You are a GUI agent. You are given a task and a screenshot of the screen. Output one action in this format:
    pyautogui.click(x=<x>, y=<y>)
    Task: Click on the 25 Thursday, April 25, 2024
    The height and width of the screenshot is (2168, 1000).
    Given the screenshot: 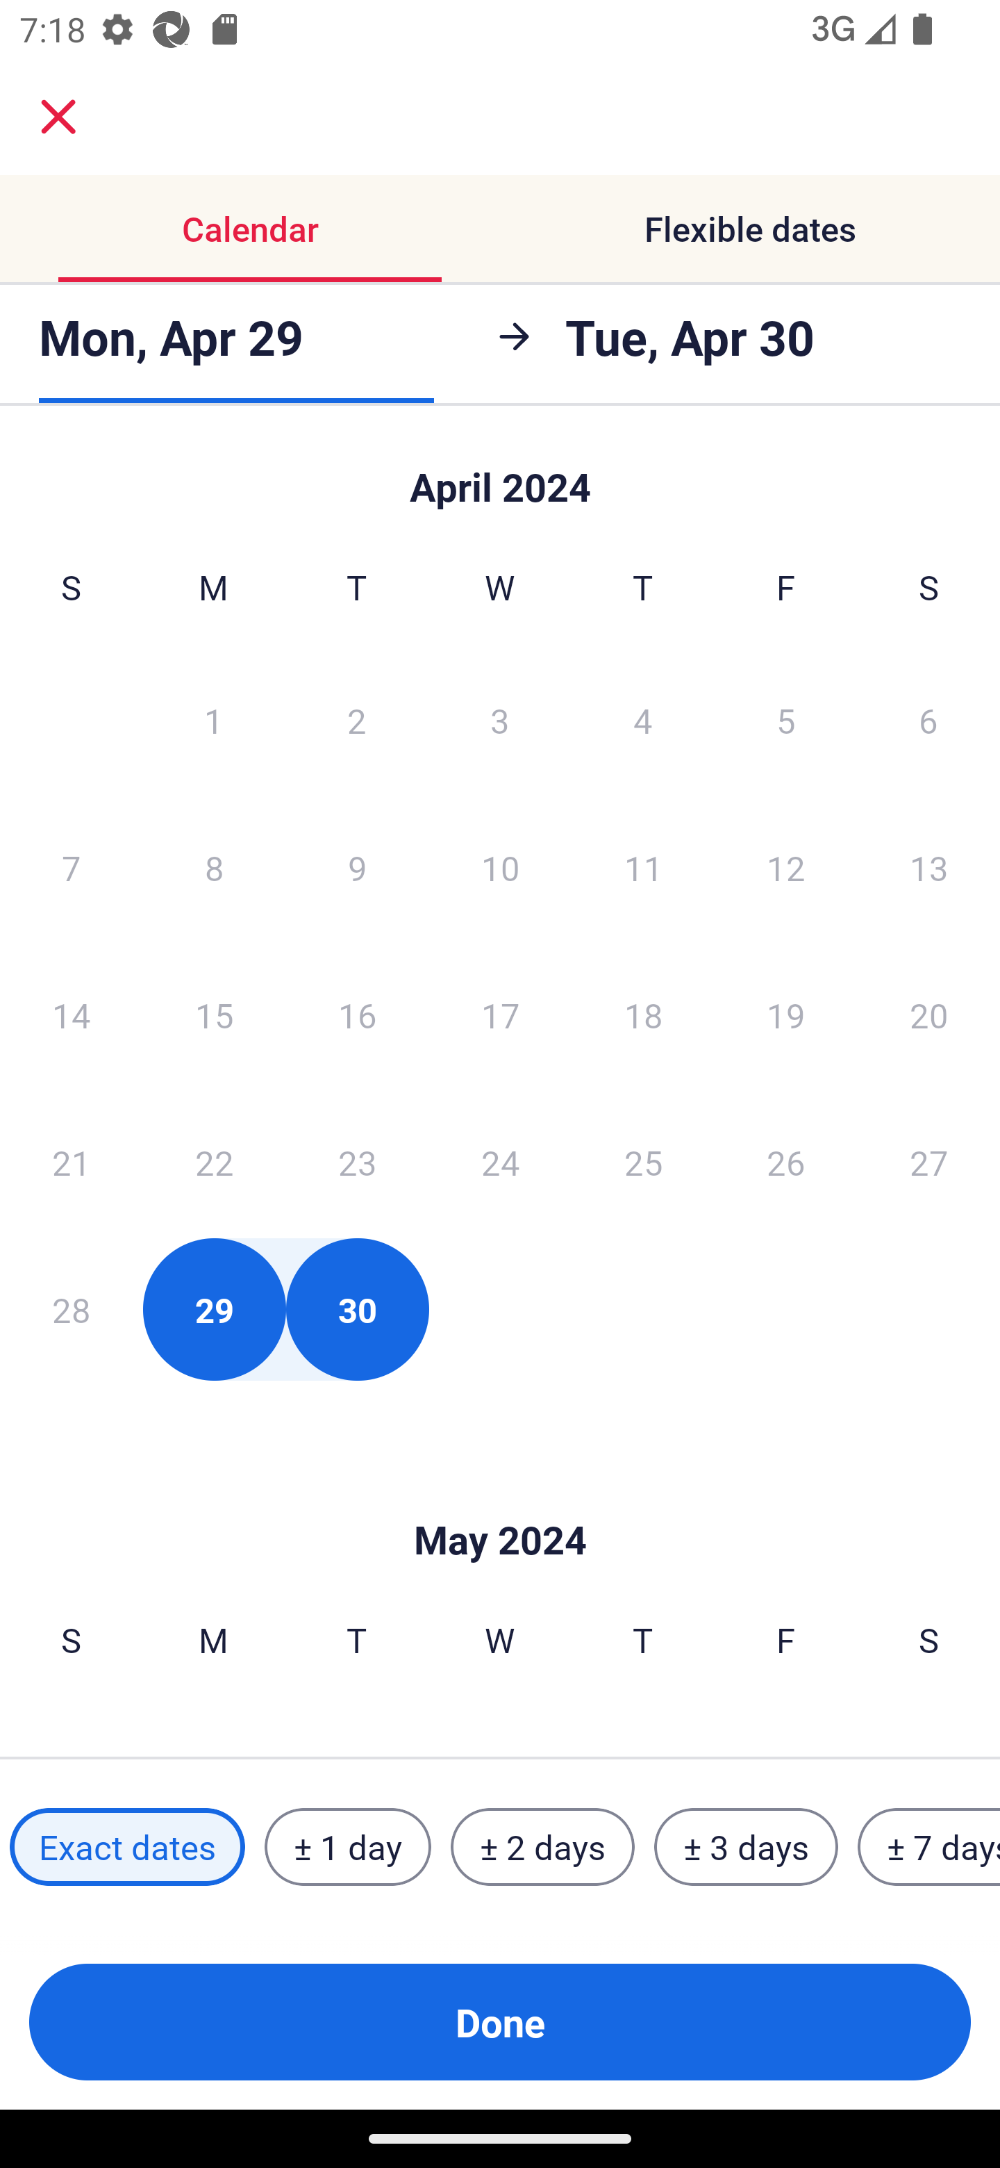 What is the action you would take?
    pyautogui.click(x=643, y=1162)
    